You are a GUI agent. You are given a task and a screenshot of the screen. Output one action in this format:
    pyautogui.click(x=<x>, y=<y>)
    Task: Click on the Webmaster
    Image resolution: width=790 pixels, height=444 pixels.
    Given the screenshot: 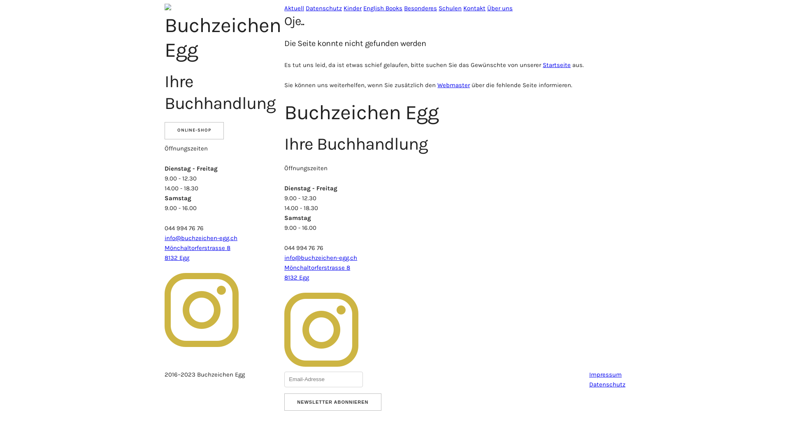 What is the action you would take?
    pyautogui.click(x=453, y=85)
    